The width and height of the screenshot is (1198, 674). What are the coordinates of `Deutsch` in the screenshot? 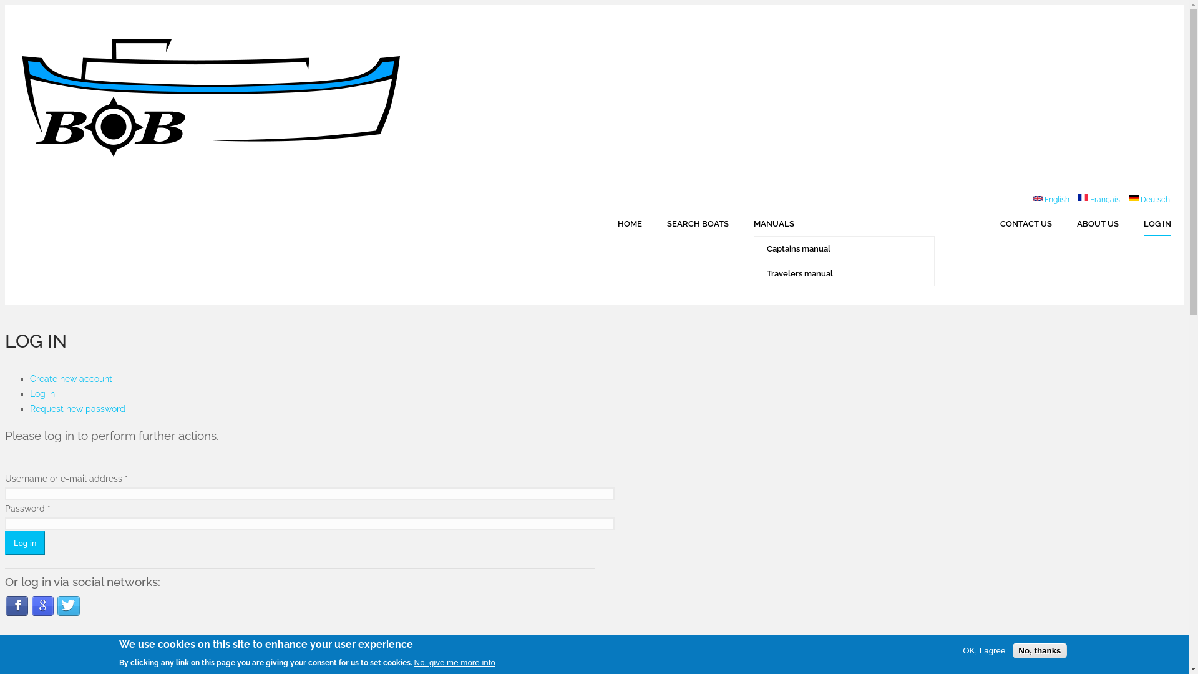 It's located at (1134, 197).